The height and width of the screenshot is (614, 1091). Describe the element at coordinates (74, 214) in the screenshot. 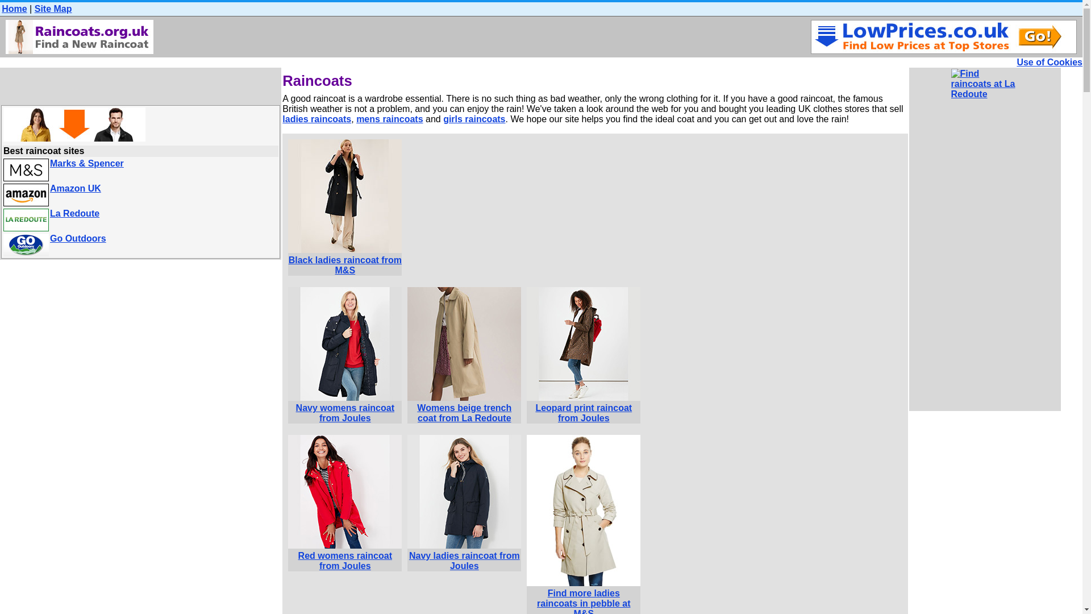

I see `La Redoute` at that location.